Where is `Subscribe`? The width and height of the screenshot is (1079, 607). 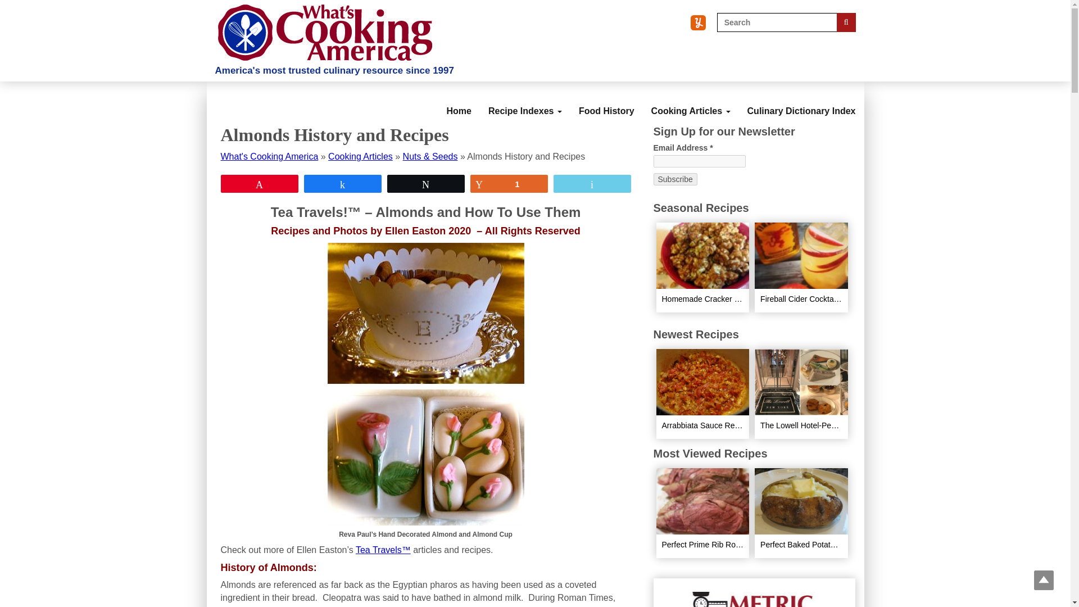
Subscribe is located at coordinates (674, 179).